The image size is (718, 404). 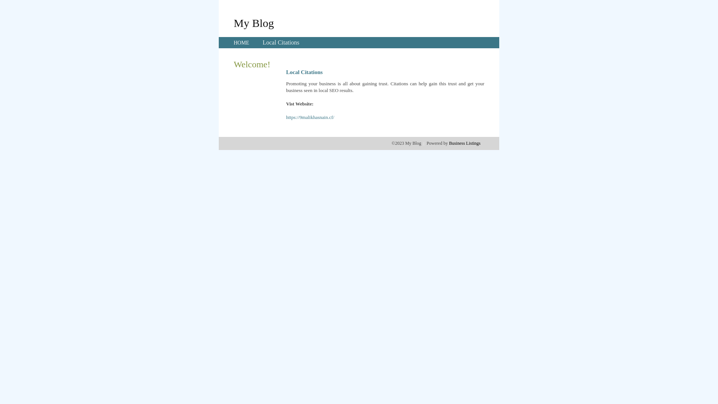 I want to click on HOME, so click(x=242, y=43).